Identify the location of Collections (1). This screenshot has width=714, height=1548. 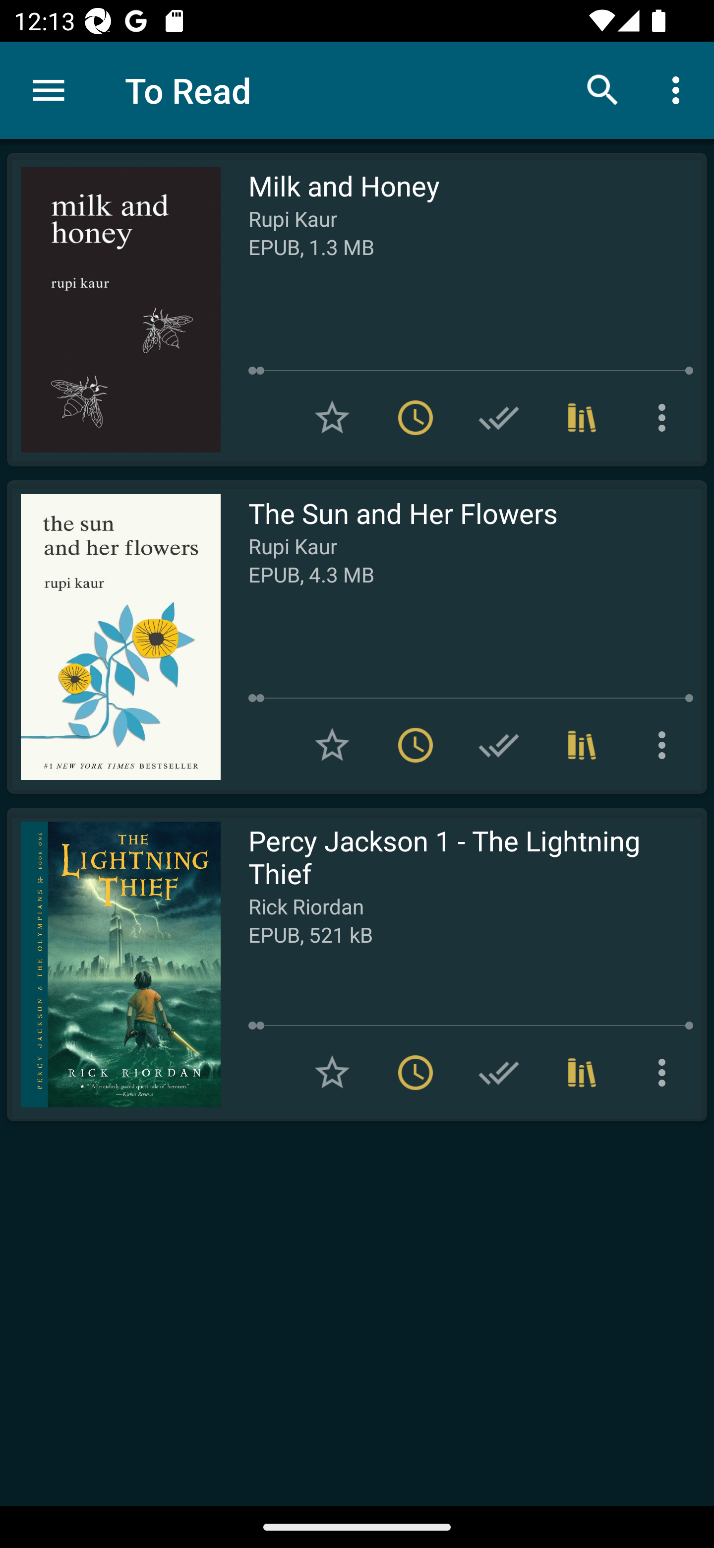
(582, 744).